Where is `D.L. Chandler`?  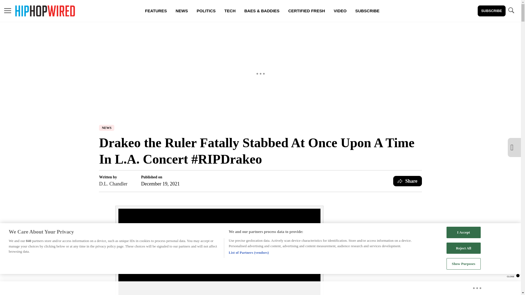
D.L. Chandler is located at coordinates (113, 184).